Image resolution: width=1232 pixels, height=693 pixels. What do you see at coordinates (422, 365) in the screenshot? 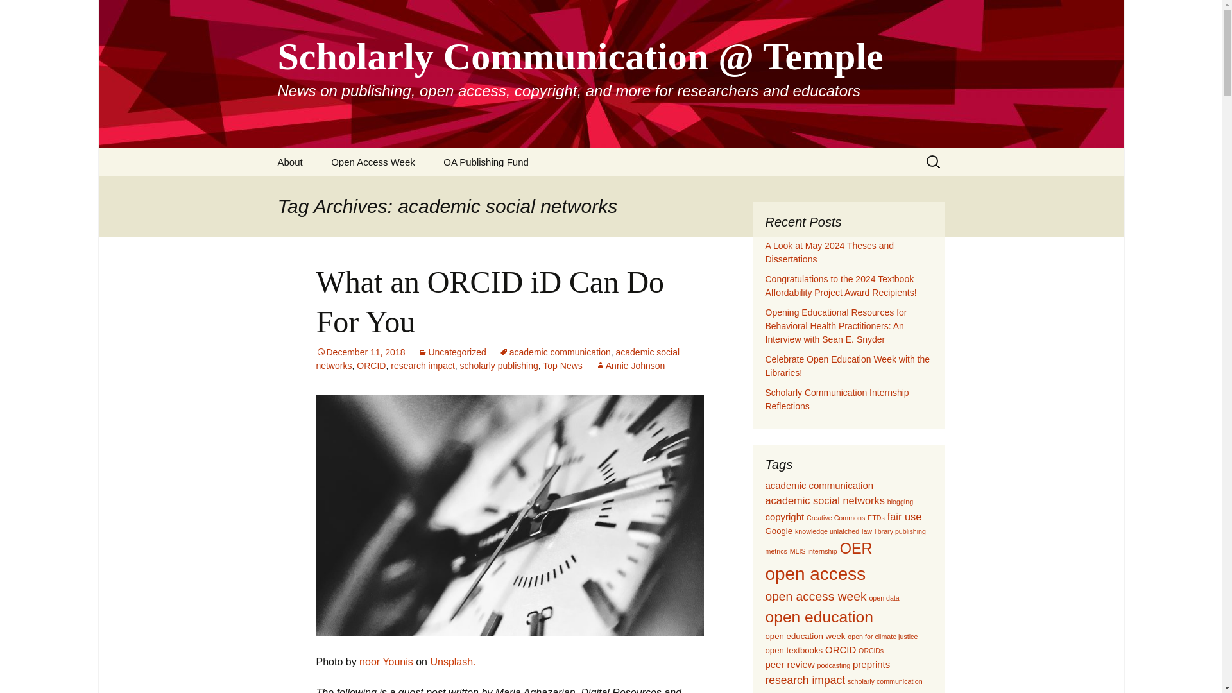
I see `research impact` at bounding box center [422, 365].